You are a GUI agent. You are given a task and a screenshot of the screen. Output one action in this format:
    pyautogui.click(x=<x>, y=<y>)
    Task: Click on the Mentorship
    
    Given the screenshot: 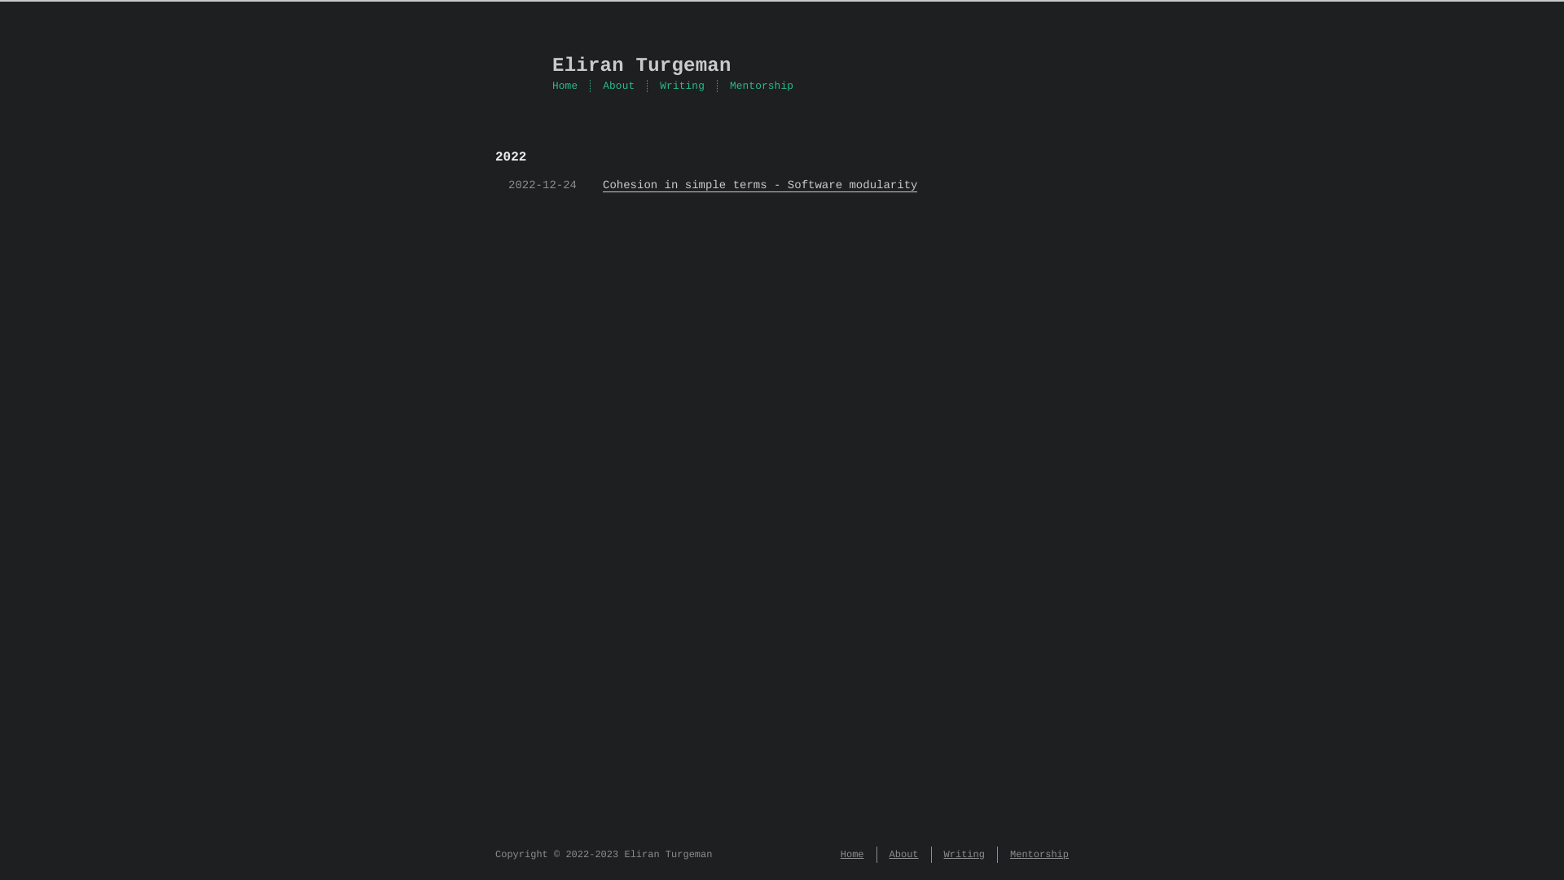 What is the action you would take?
    pyautogui.click(x=1039, y=855)
    